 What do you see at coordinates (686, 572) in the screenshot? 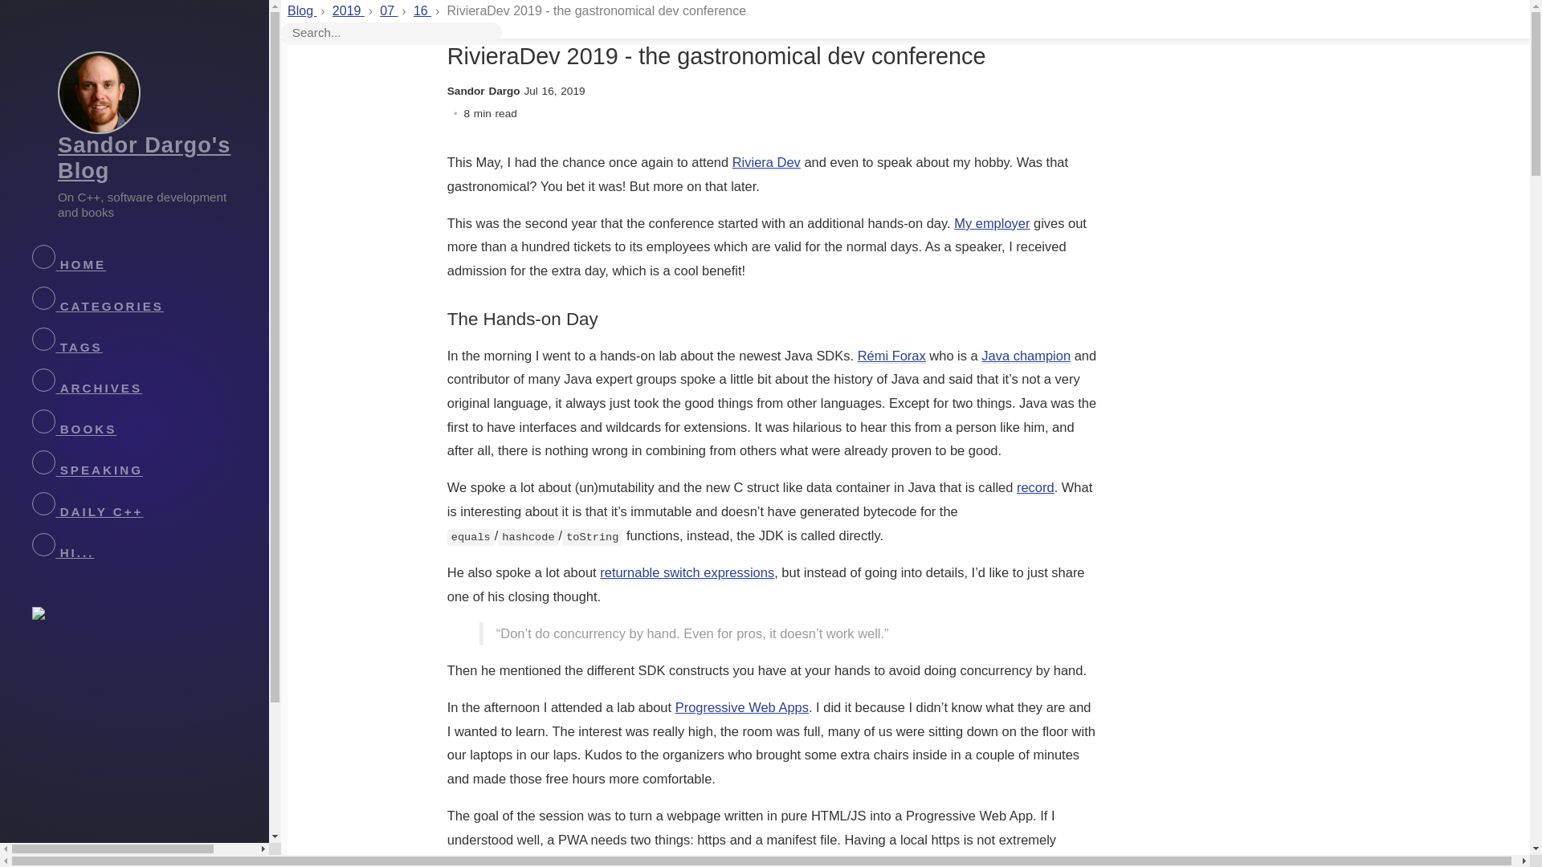
I see `returnable switch expressions` at bounding box center [686, 572].